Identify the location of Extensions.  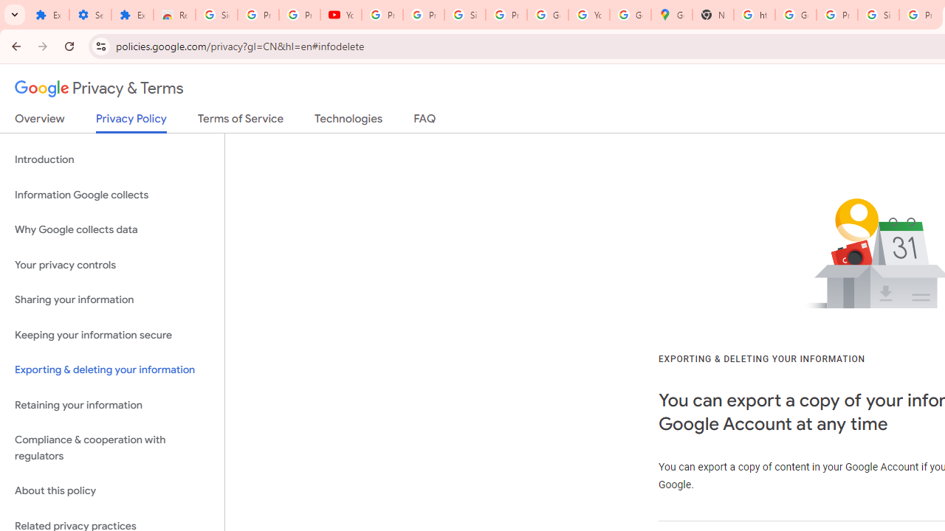
(48, 15).